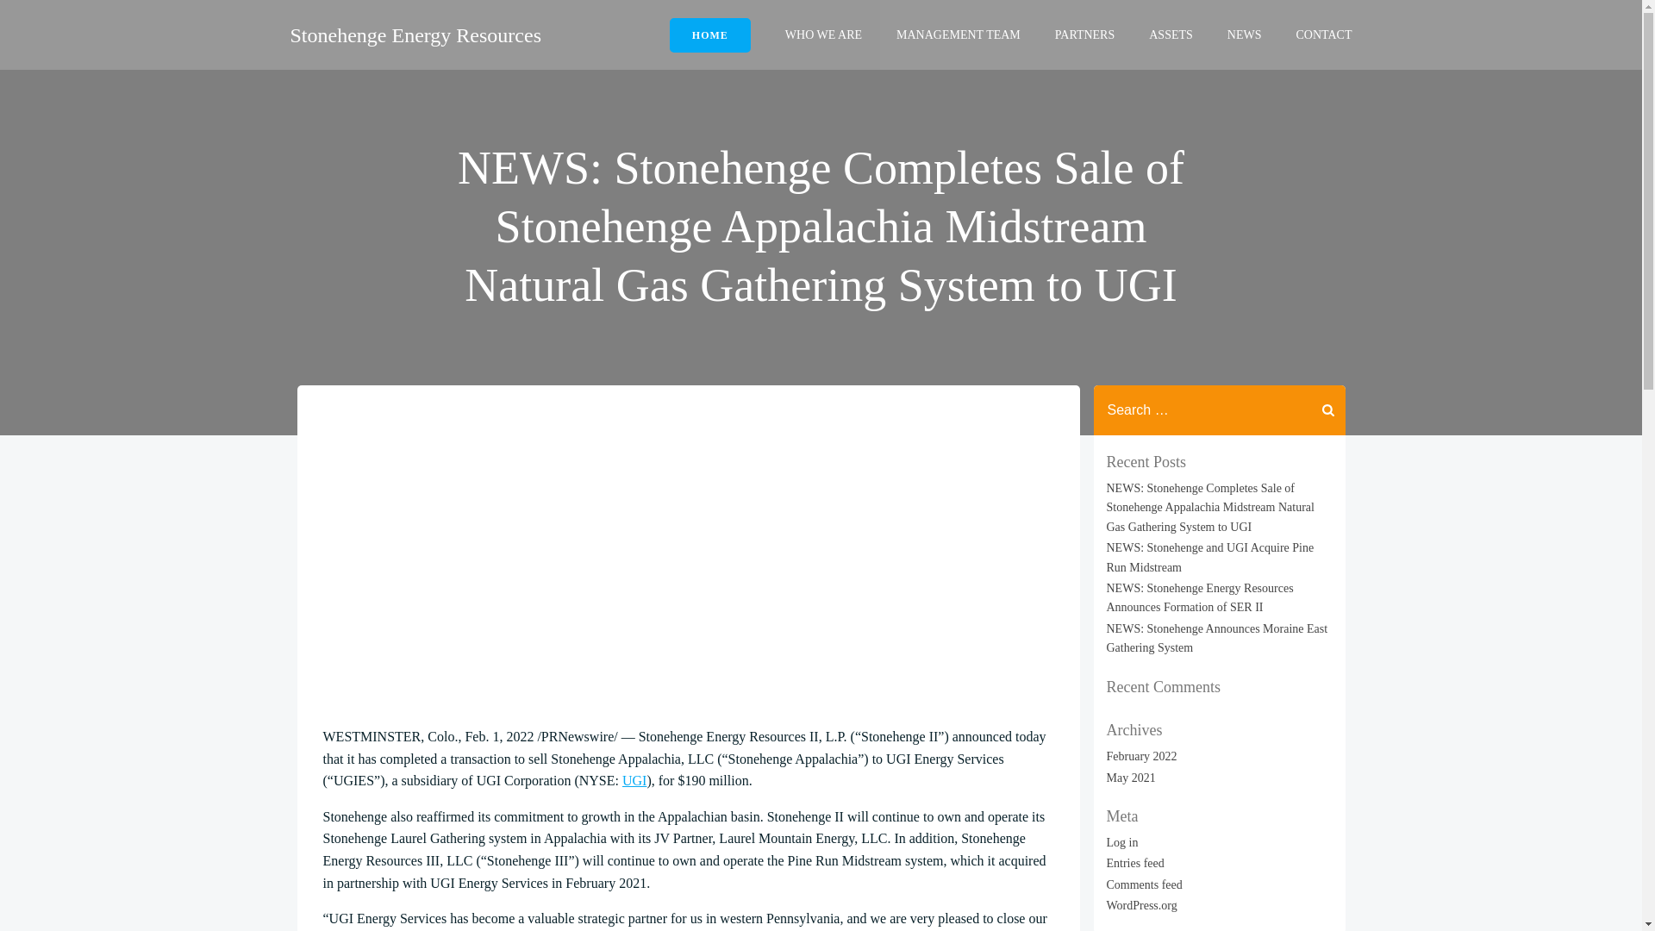 The width and height of the screenshot is (1655, 931). Describe the element at coordinates (1131, 778) in the screenshot. I see `May 2021` at that location.